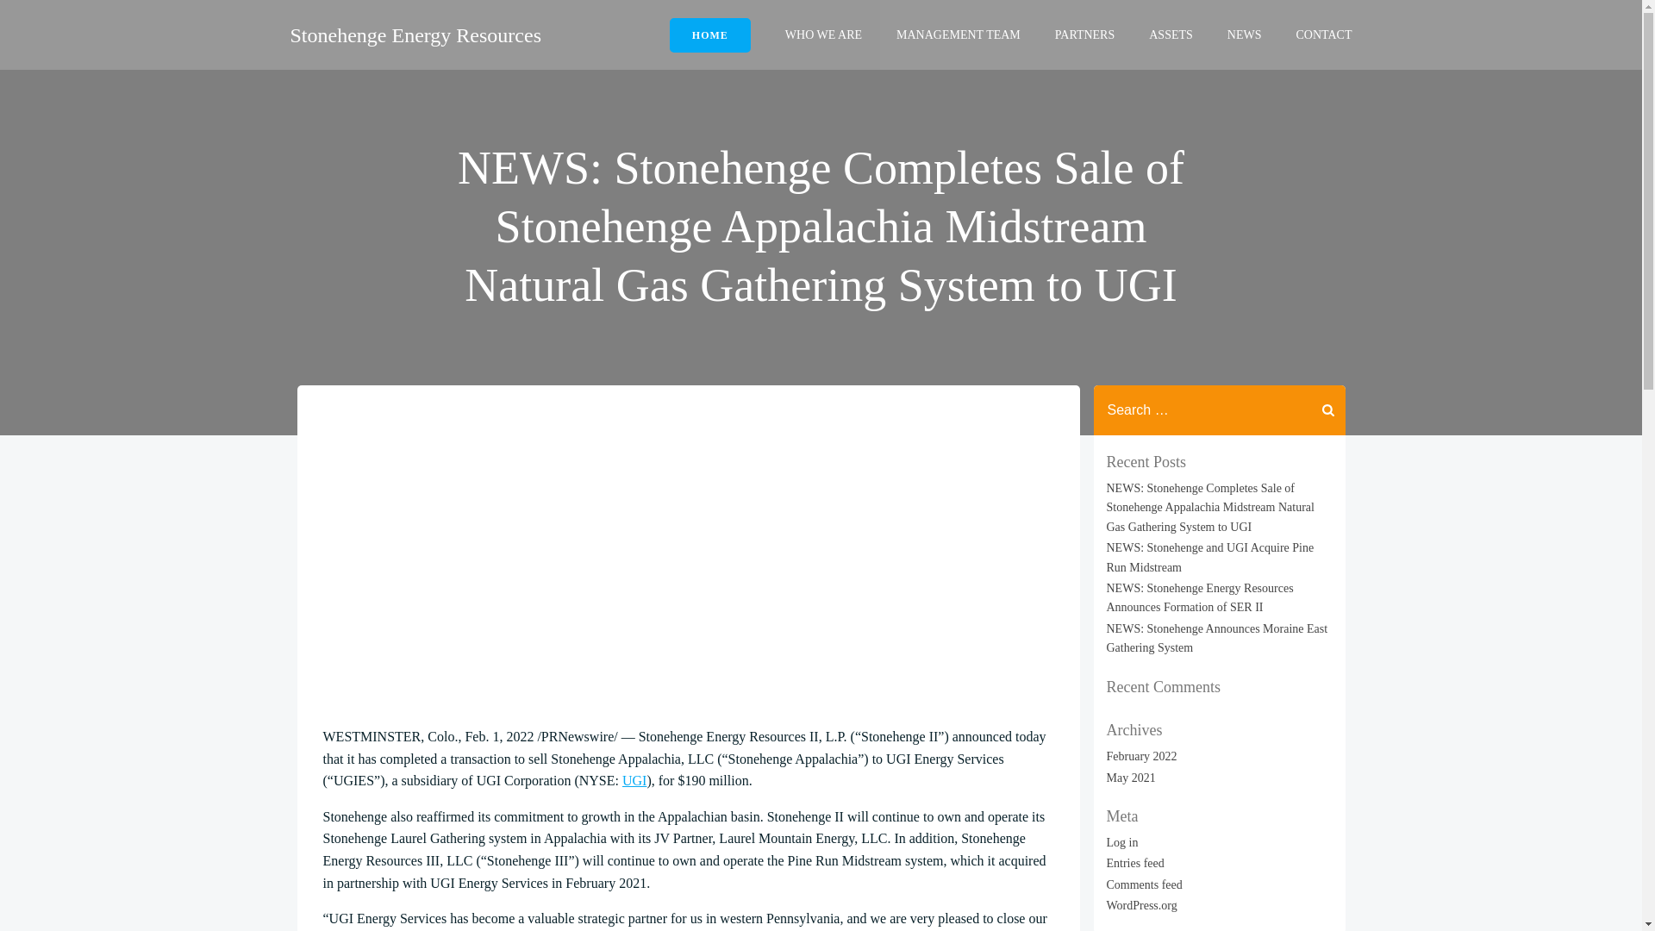 The width and height of the screenshot is (1655, 931). Describe the element at coordinates (1131, 778) in the screenshot. I see `May 2021` at that location.